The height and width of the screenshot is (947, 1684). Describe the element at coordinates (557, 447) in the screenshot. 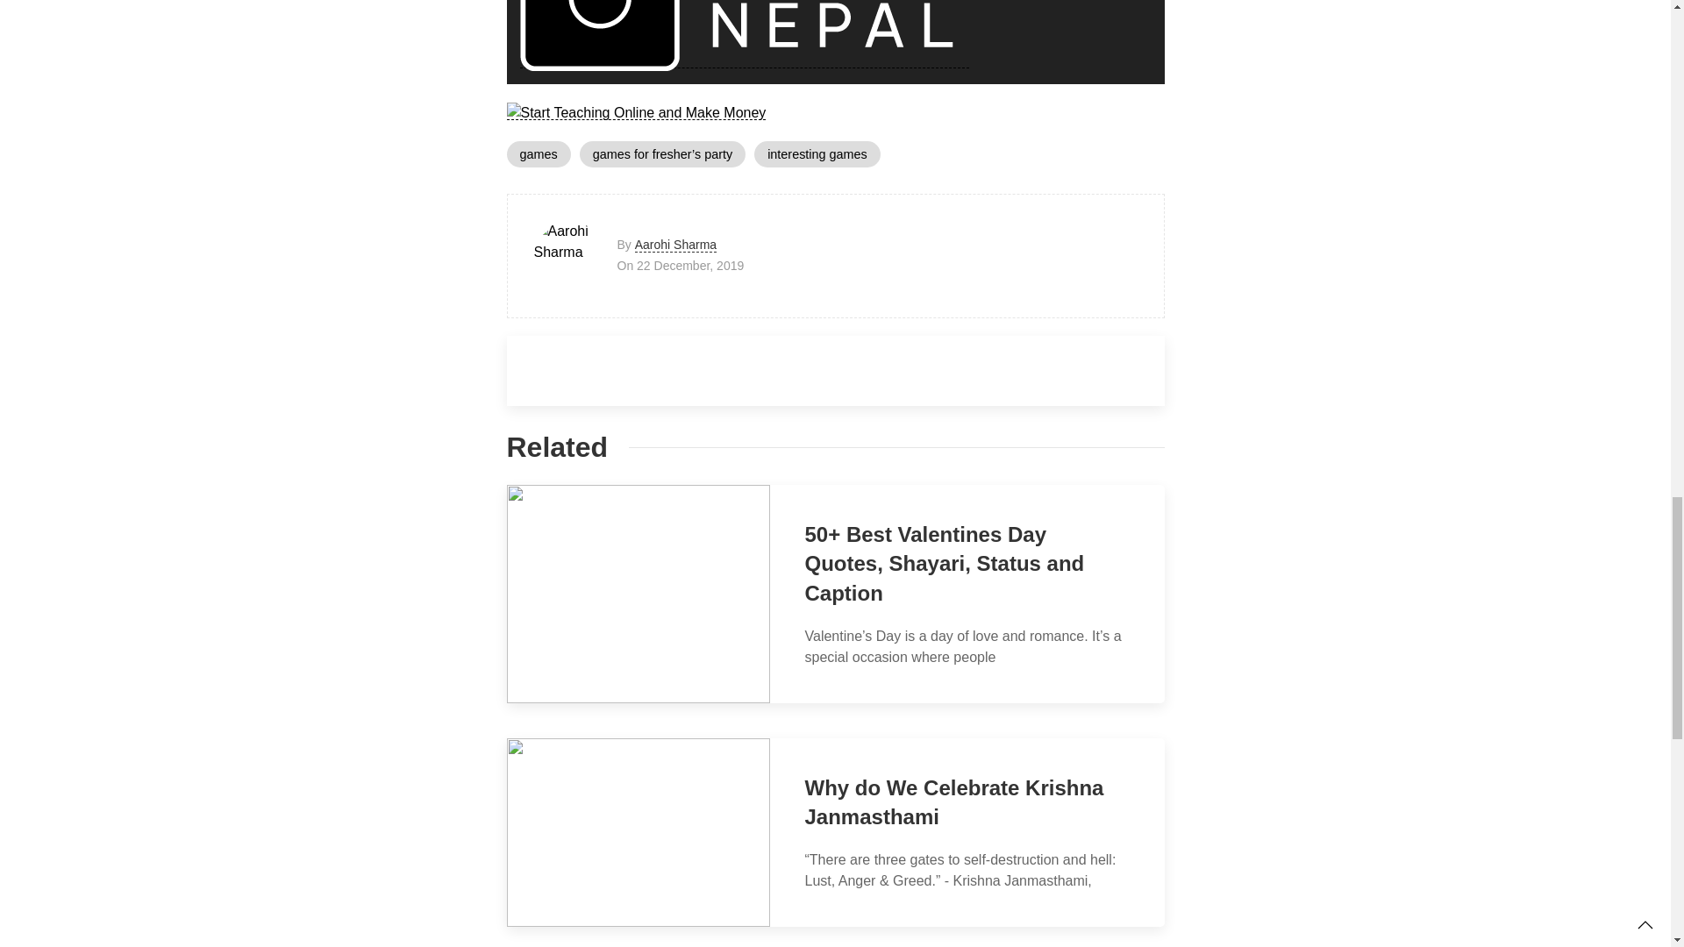

I see `Related` at that location.